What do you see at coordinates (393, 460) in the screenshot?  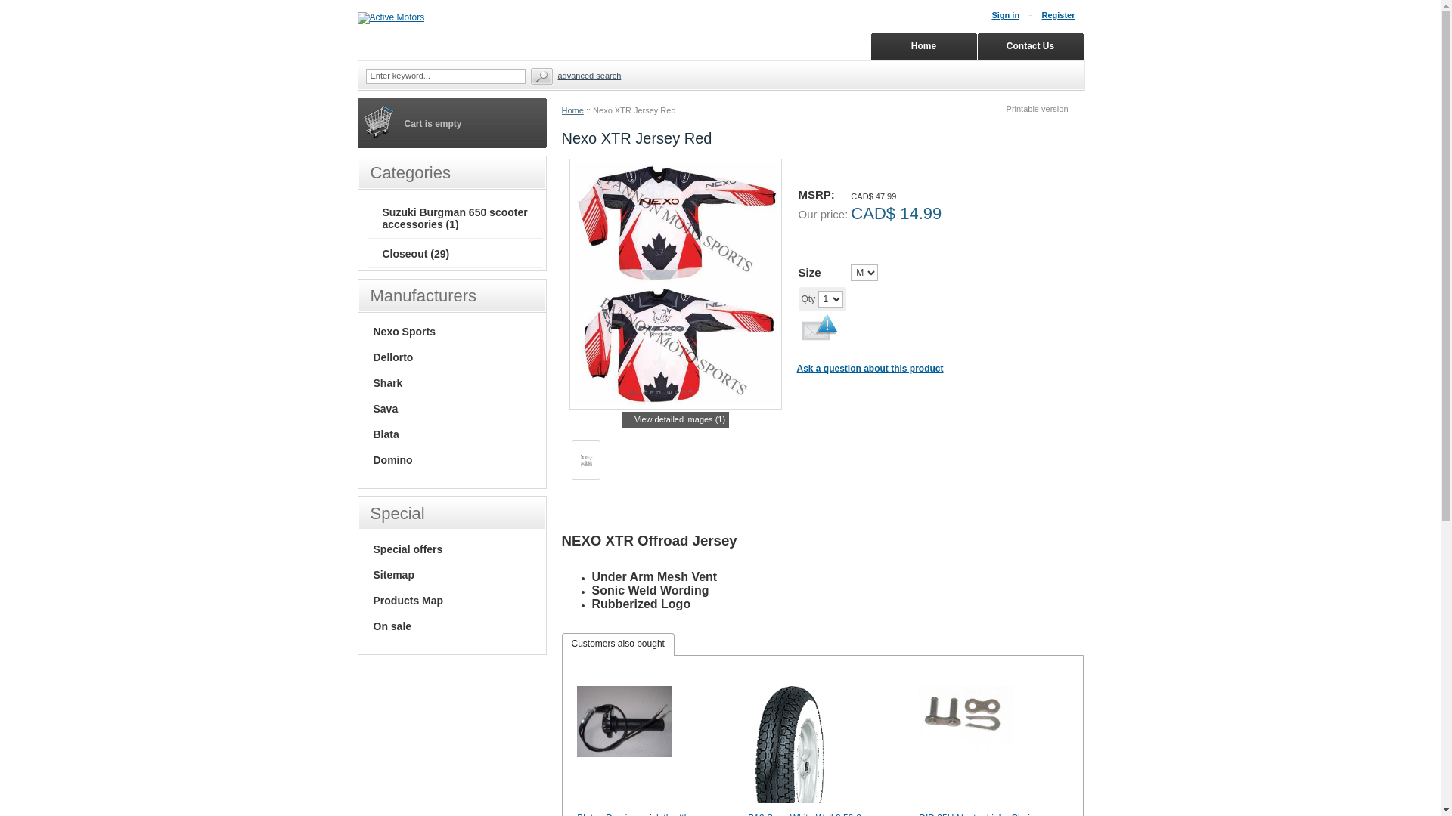 I see `Domino` at bounding box center [393, 460].